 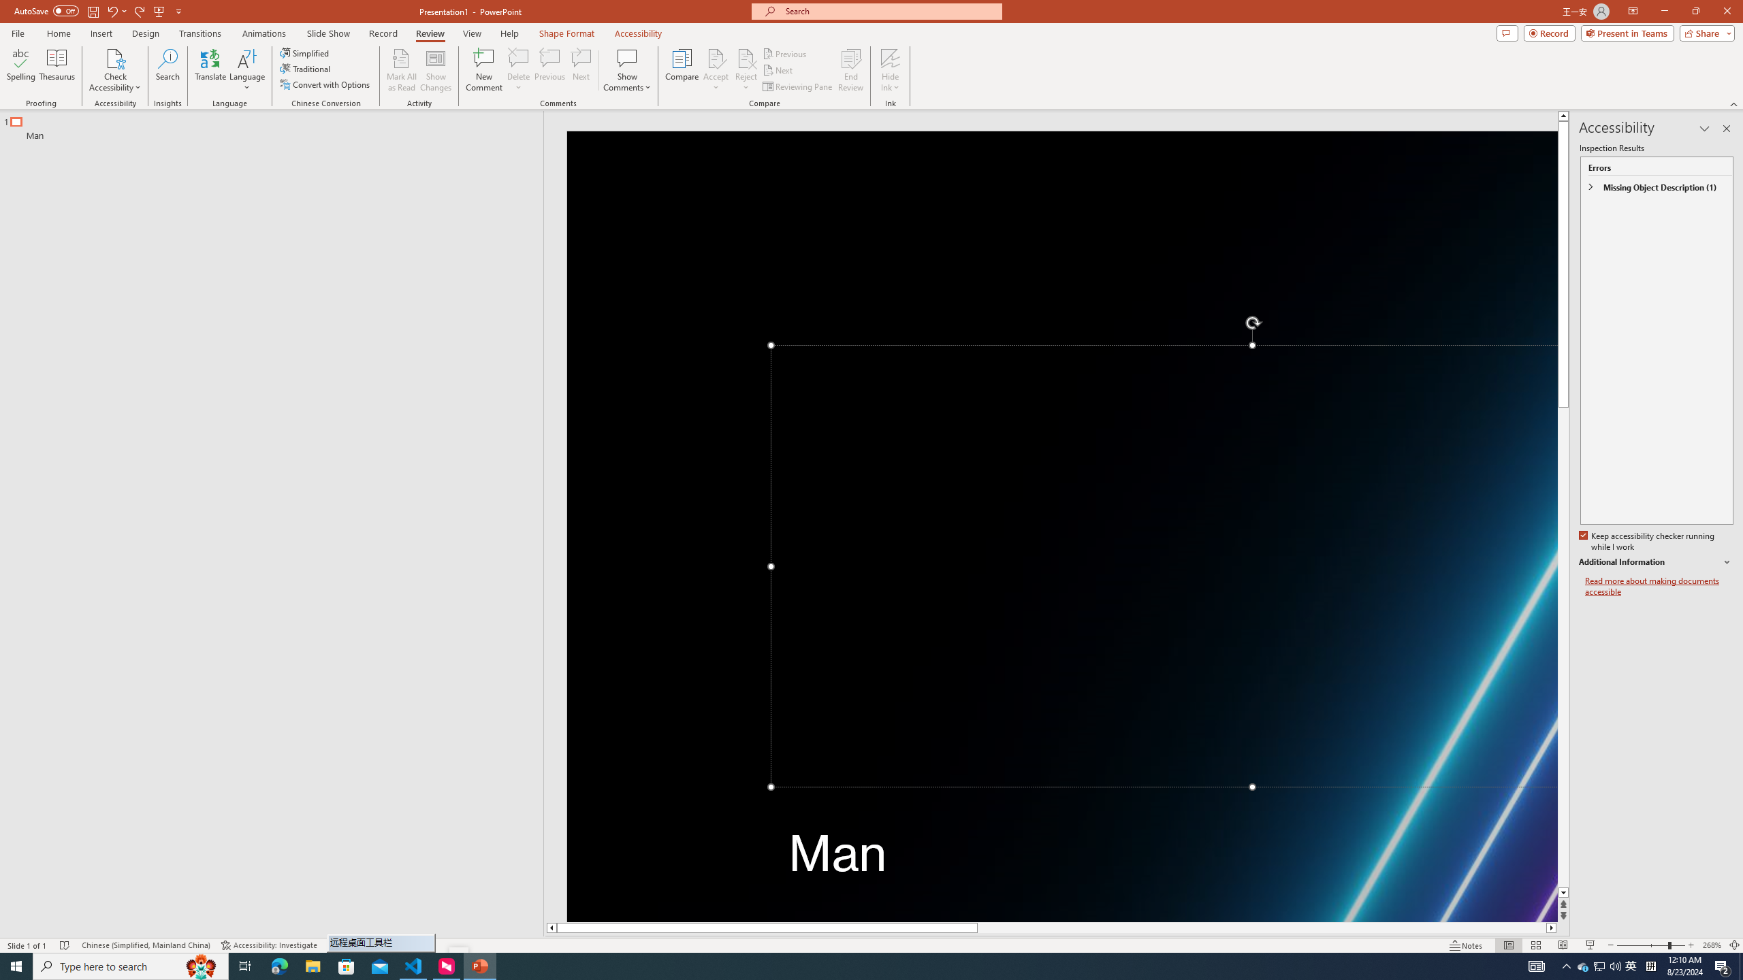 I want to click on Convert with Options..., so click(x=325, y=84).